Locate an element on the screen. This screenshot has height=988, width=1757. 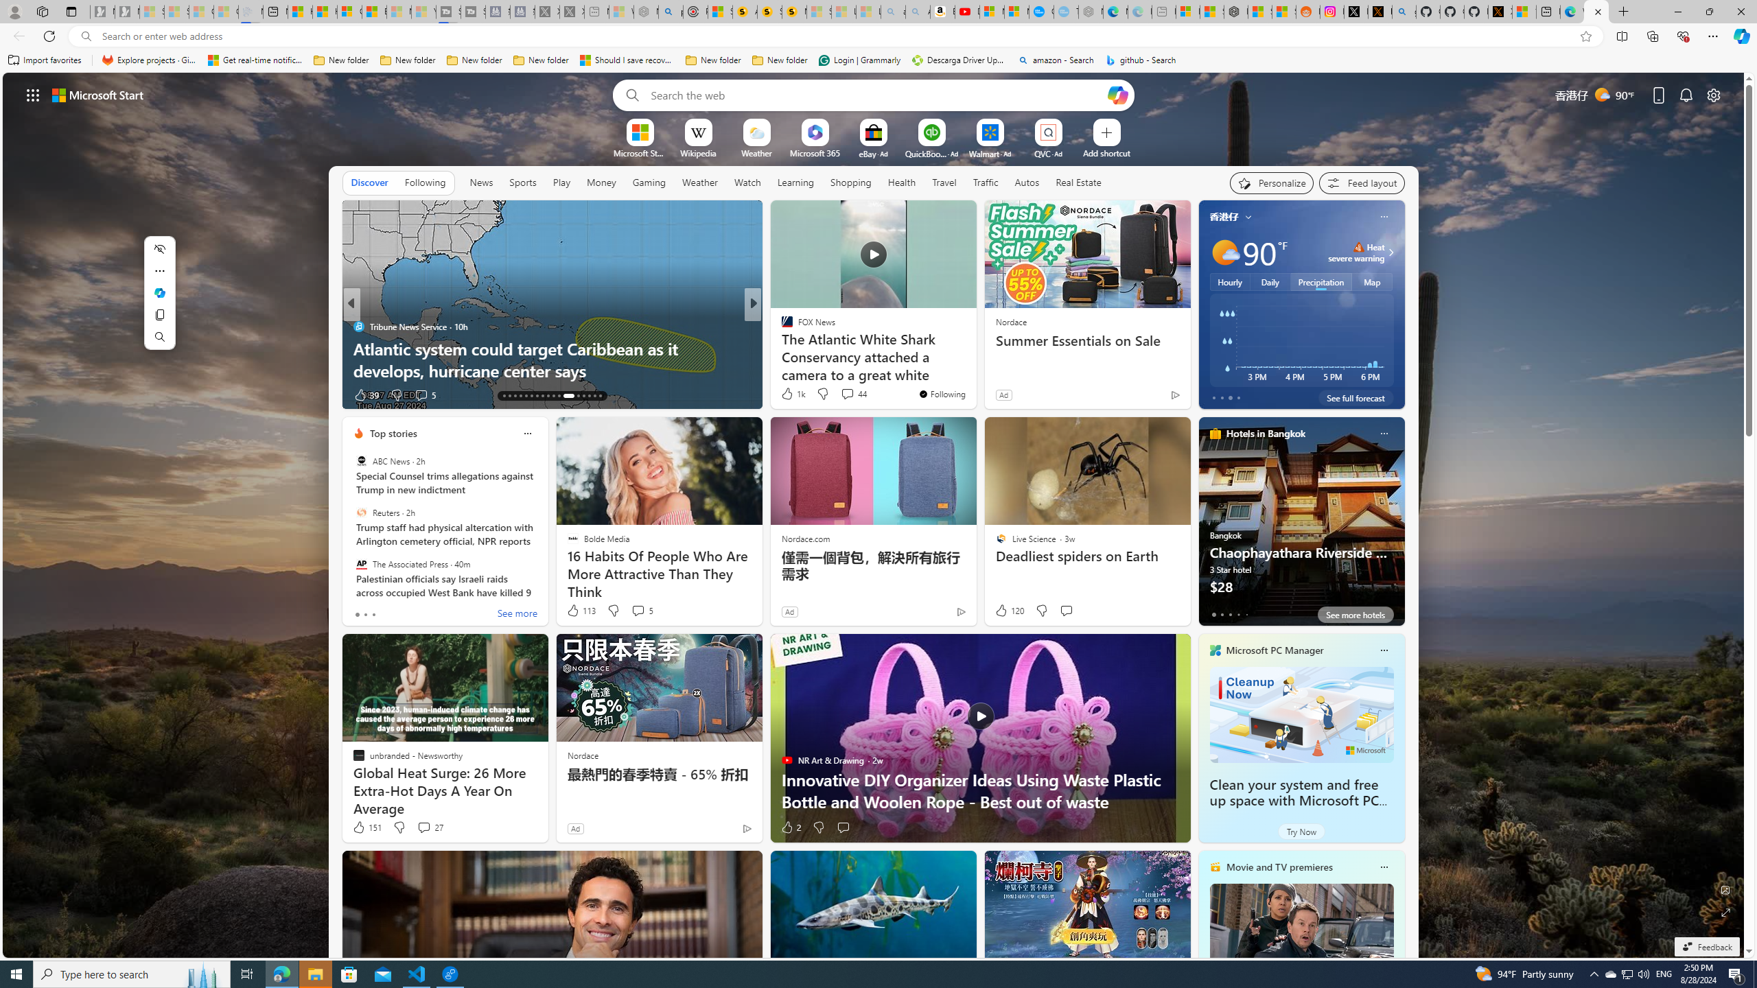
Ask Copilot is located at coordinates (159, 292).